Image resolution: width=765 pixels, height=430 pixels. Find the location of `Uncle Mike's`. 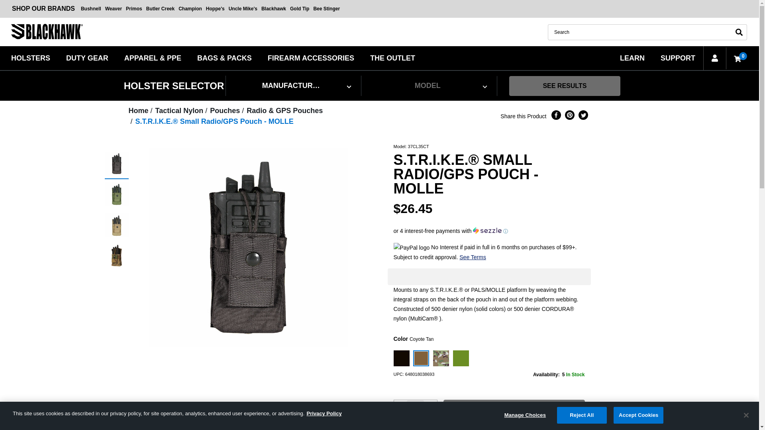

Uncle Mike's is located at coordinates (243, 9).